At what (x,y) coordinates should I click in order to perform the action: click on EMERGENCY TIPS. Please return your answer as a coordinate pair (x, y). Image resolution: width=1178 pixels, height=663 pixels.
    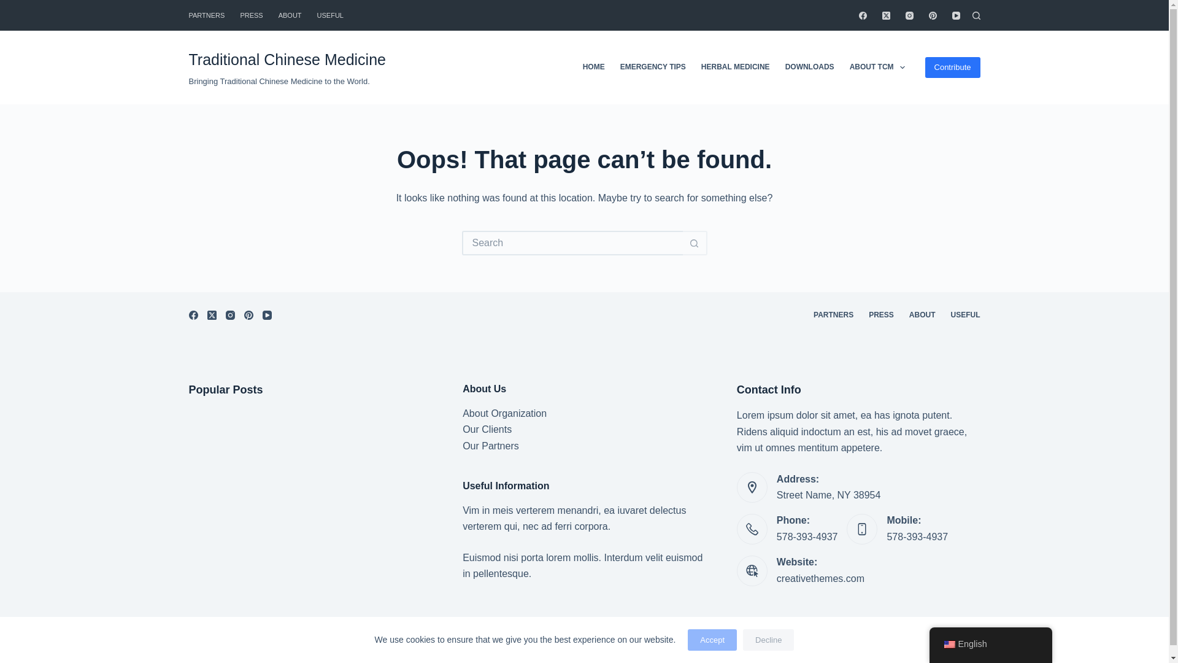
    Looking at the image, I should click on (653, 67).